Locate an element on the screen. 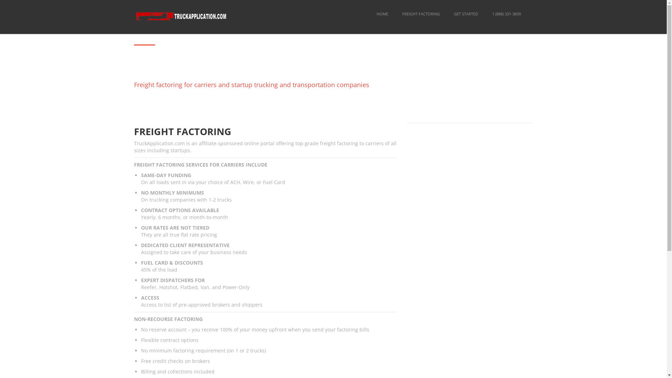 The height and width of the screenshot is (378, 672). FREIGHT FACTORING is located at coordinates (463, 14).